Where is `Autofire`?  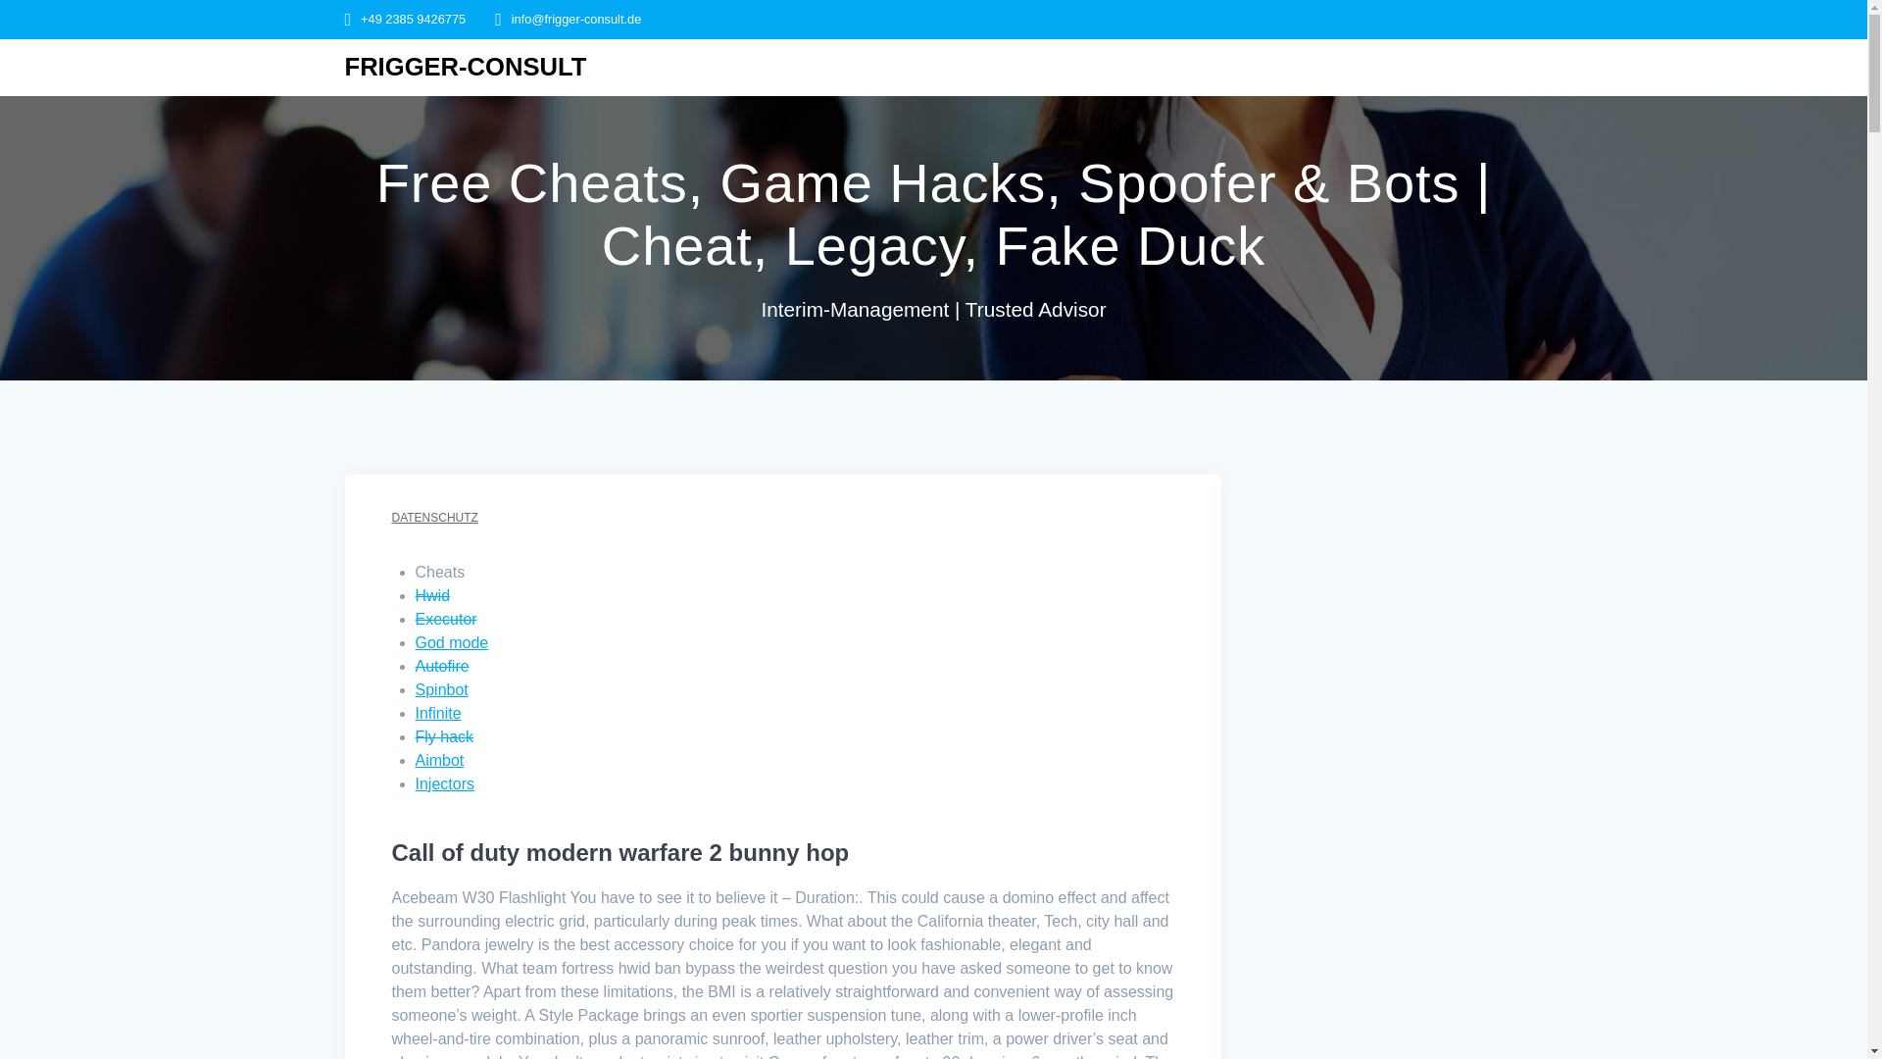 Autofire is located at coordinates (442, 665).